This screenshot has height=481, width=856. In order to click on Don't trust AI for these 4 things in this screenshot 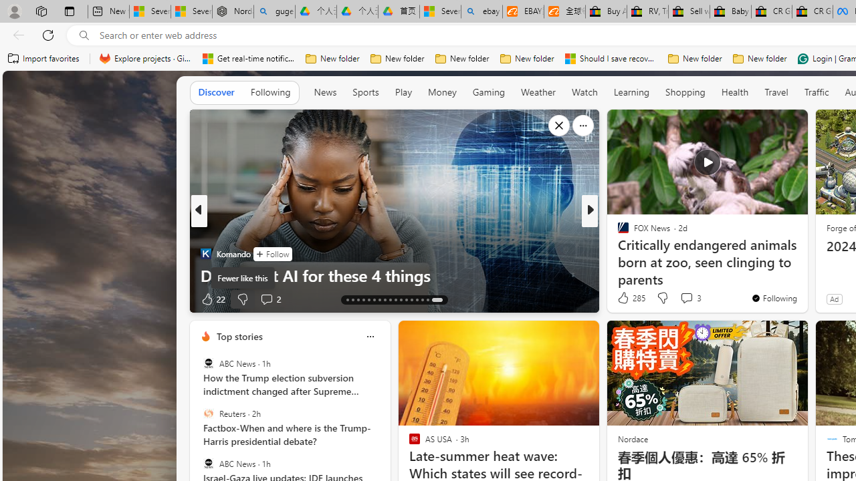, I will do `click(395, 275)`.